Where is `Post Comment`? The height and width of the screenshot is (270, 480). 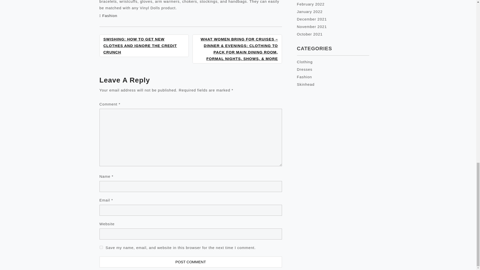
Post Comment is located at coordinates (190, 262).